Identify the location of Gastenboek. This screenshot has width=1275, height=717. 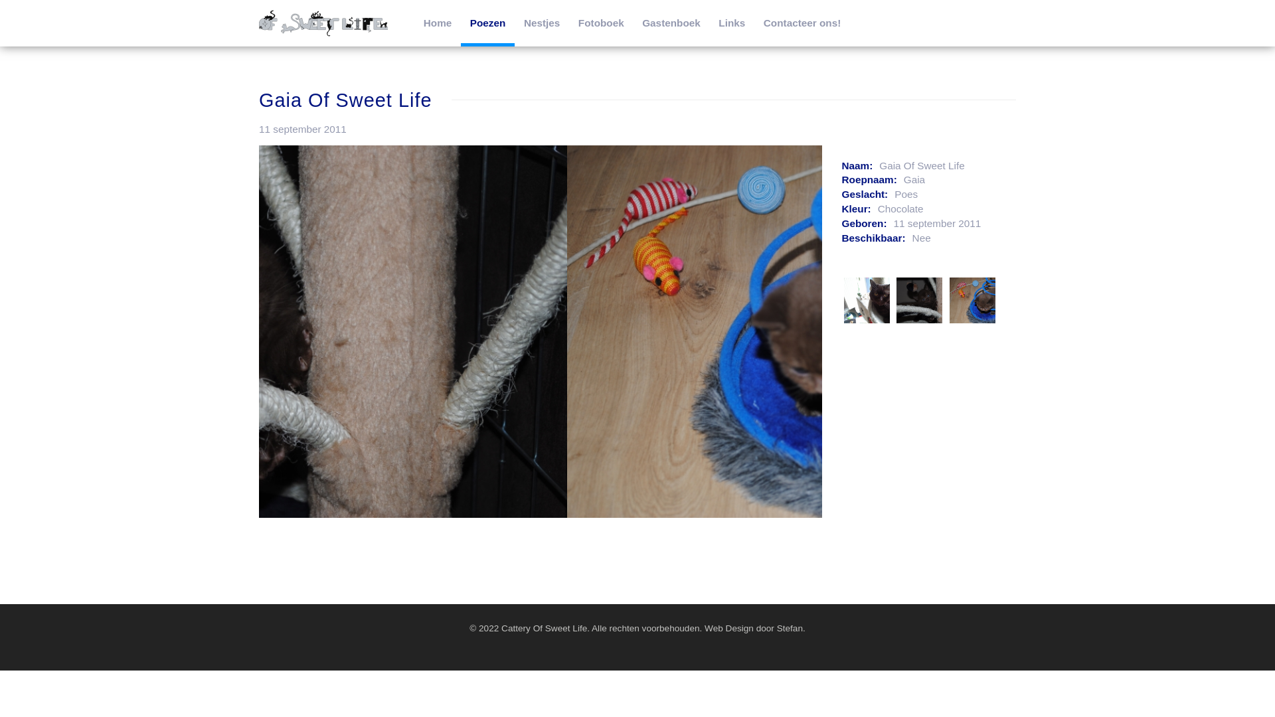
(671, 23).